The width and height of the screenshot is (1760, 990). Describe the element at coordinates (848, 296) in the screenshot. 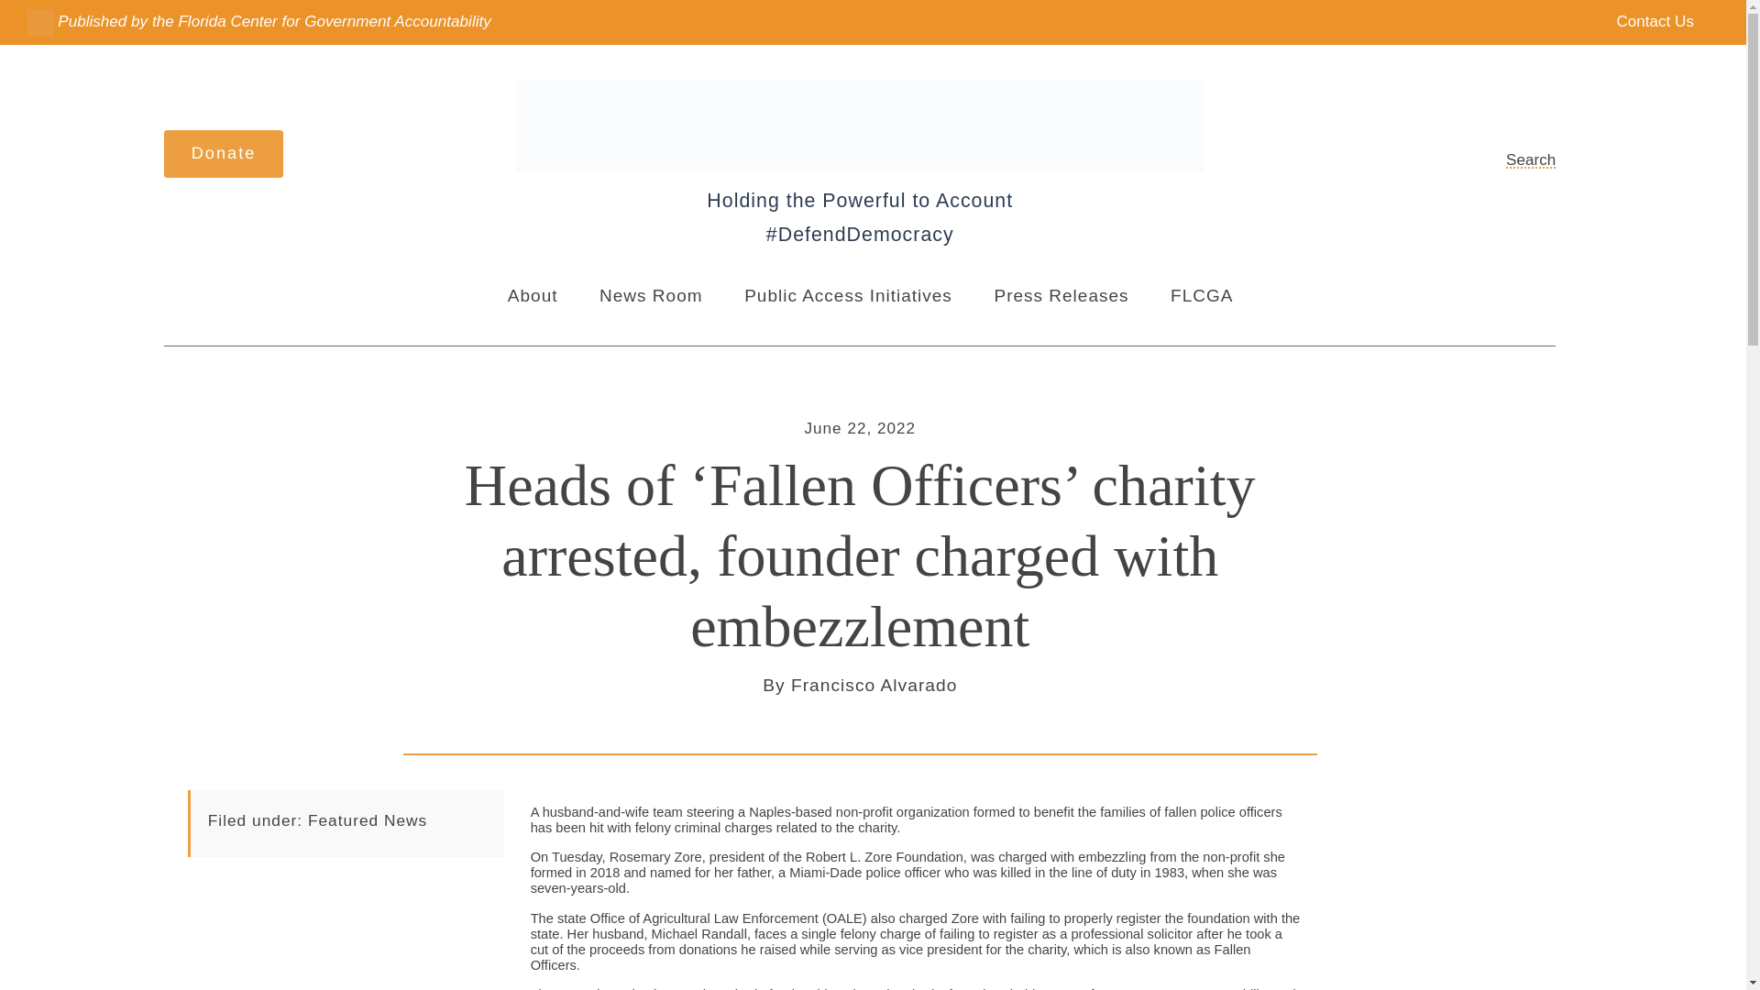

I see `Public Access Initiatives` at that location.